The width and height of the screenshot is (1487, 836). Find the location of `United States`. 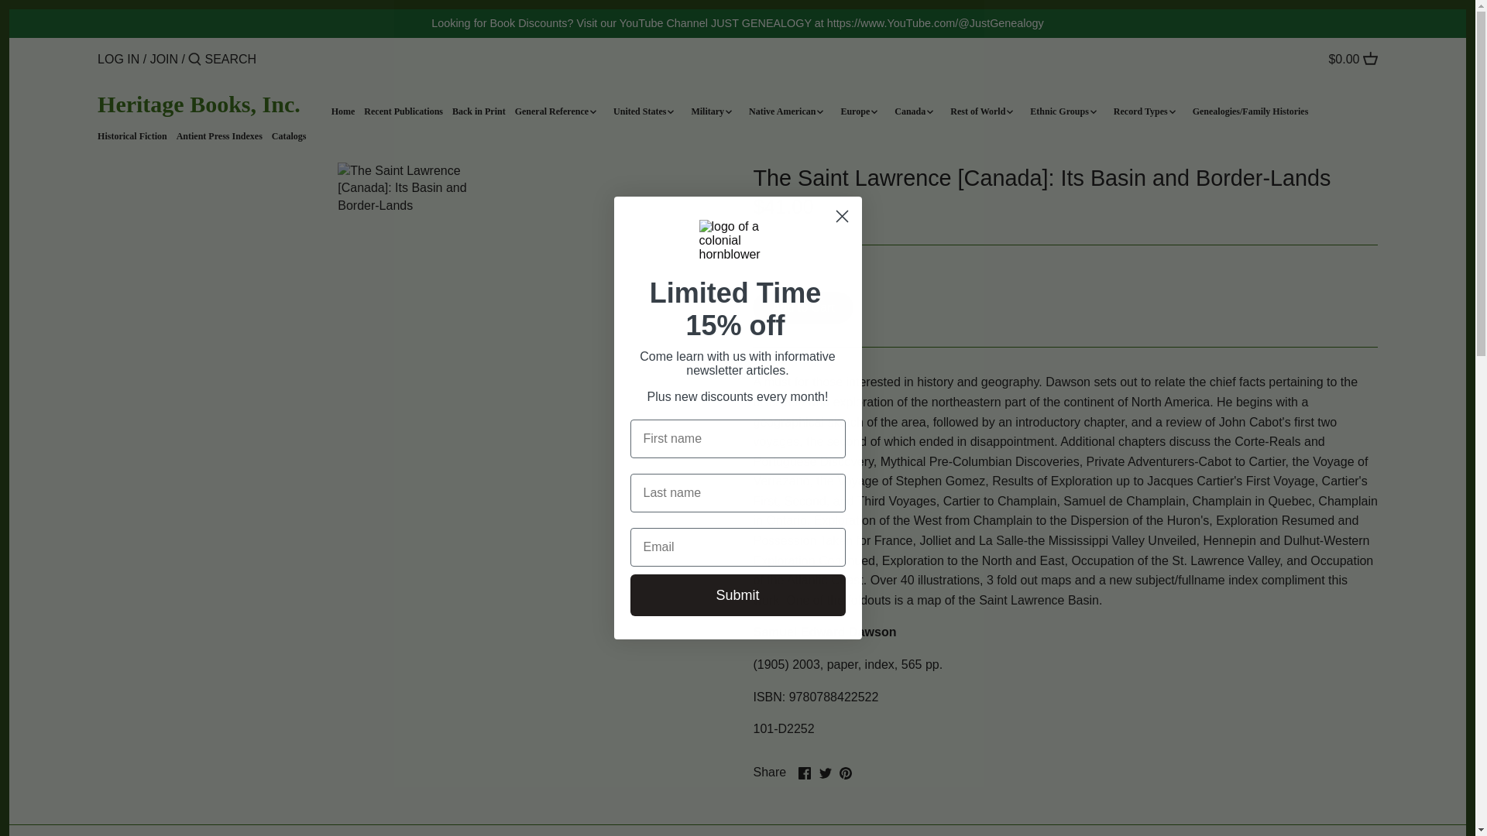

United States is located at coordinates (644, 113).